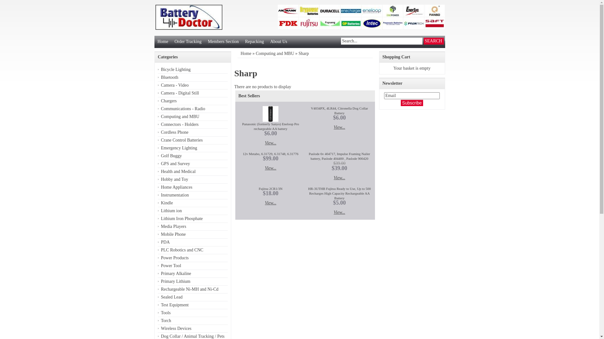 The image size is (604, 339). I want to click on Power Products, so click(193, 258).